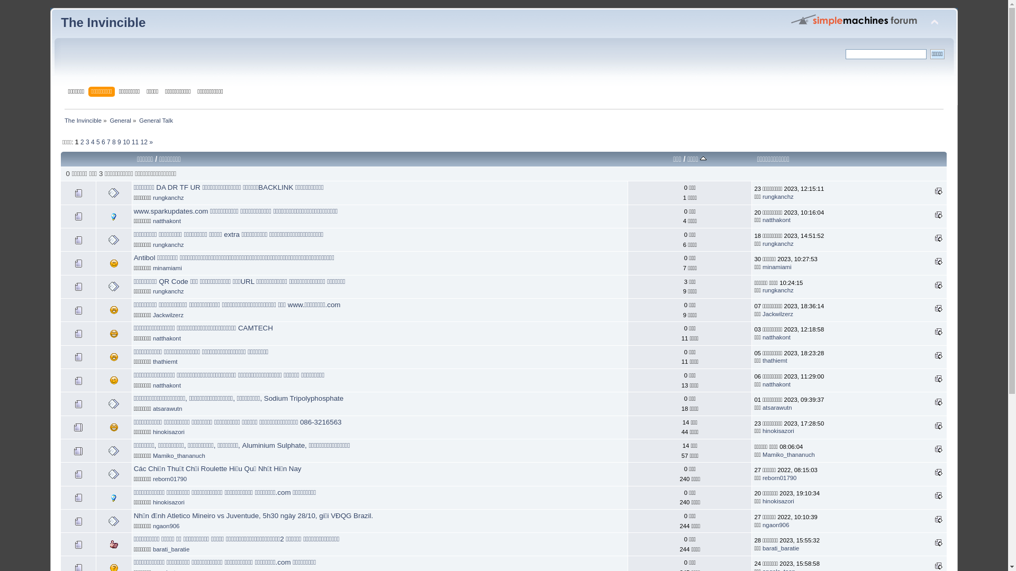 Image resolution: width=1016 pixels, height=571 pixels. What do you see at coordinates (114, 142) in the screenshot?
I see `8` at bounding box center [114, 142].